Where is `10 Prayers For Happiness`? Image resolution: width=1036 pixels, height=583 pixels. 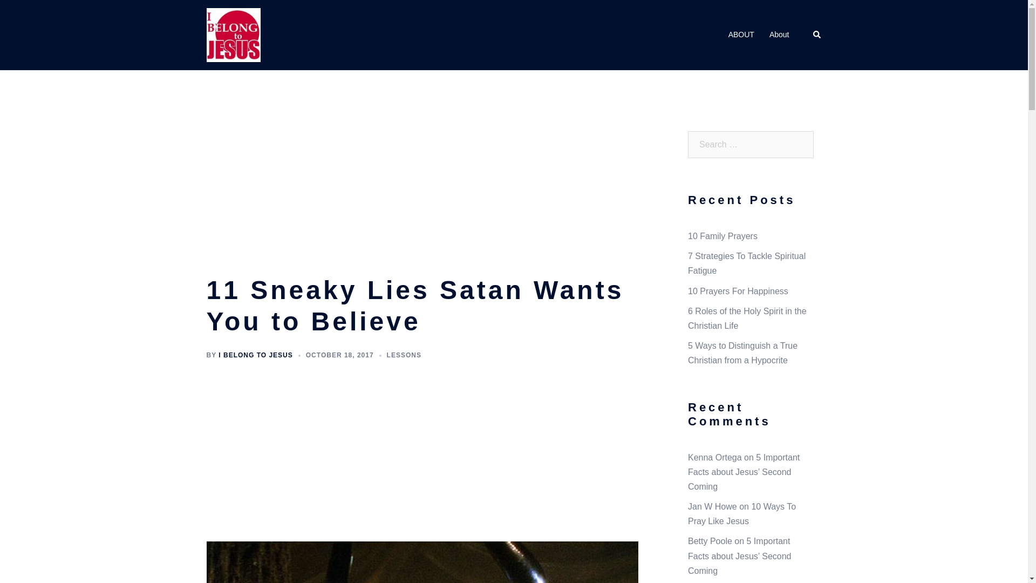
10 Prayers For Happiness is located at coordinates (738, 291).